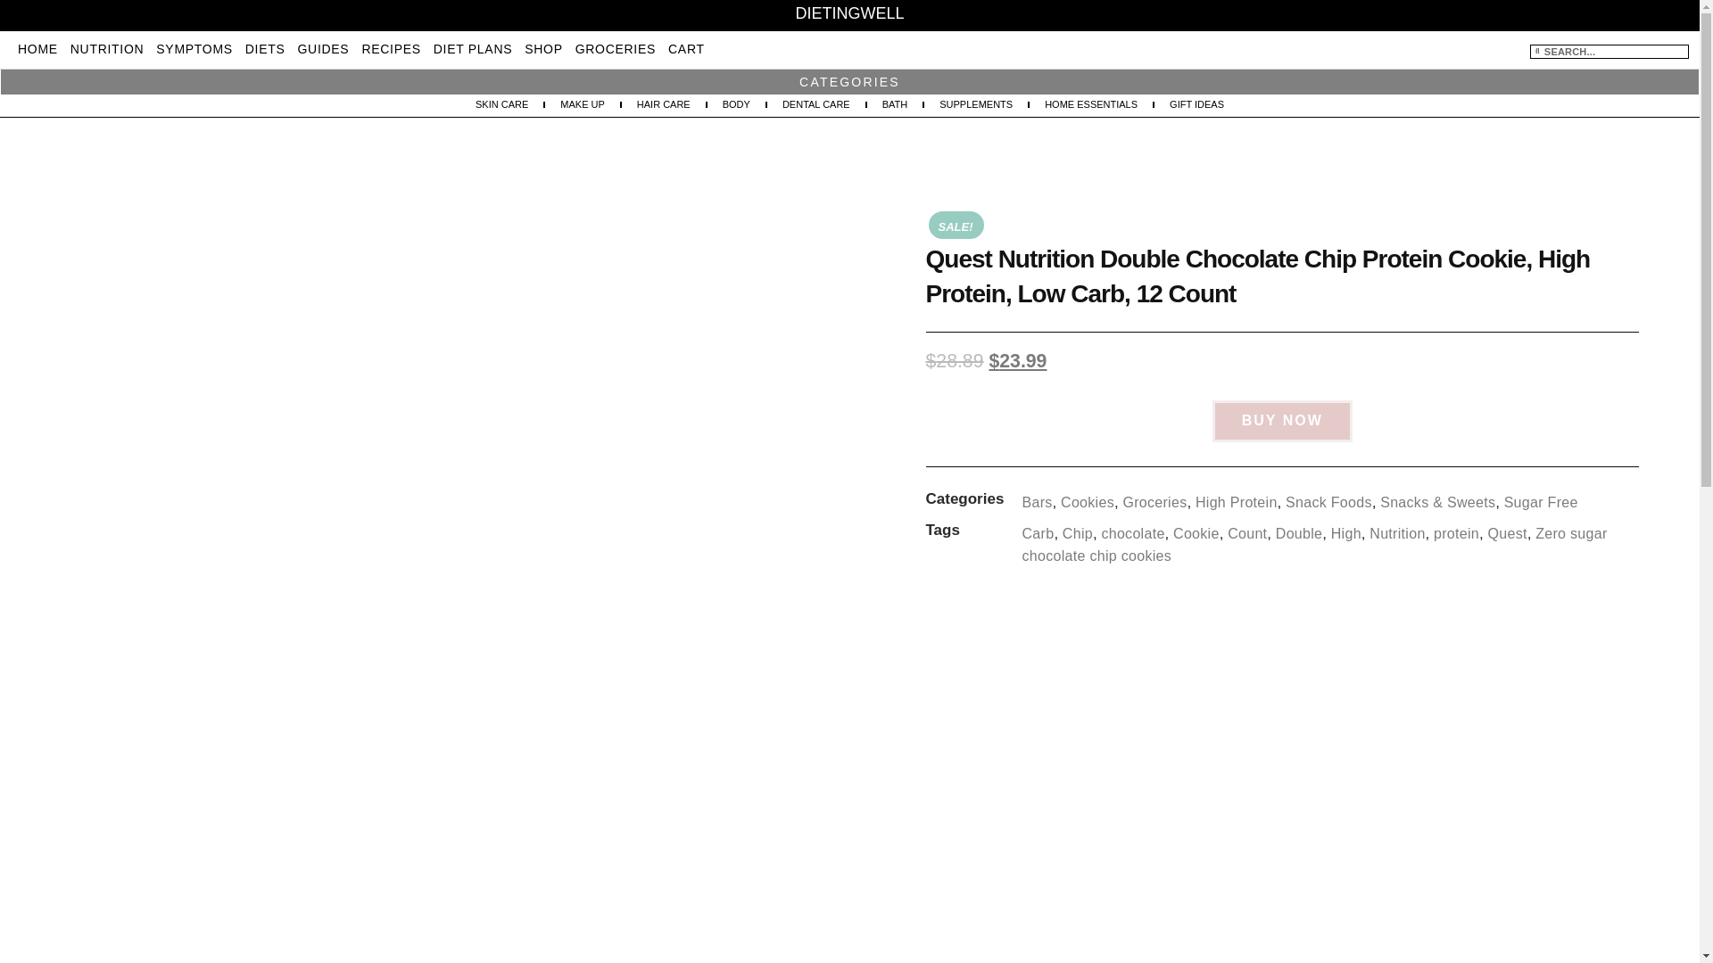 This screenshot has height=963, width=1713. I want to click on GUIDES, so click(323, 48).